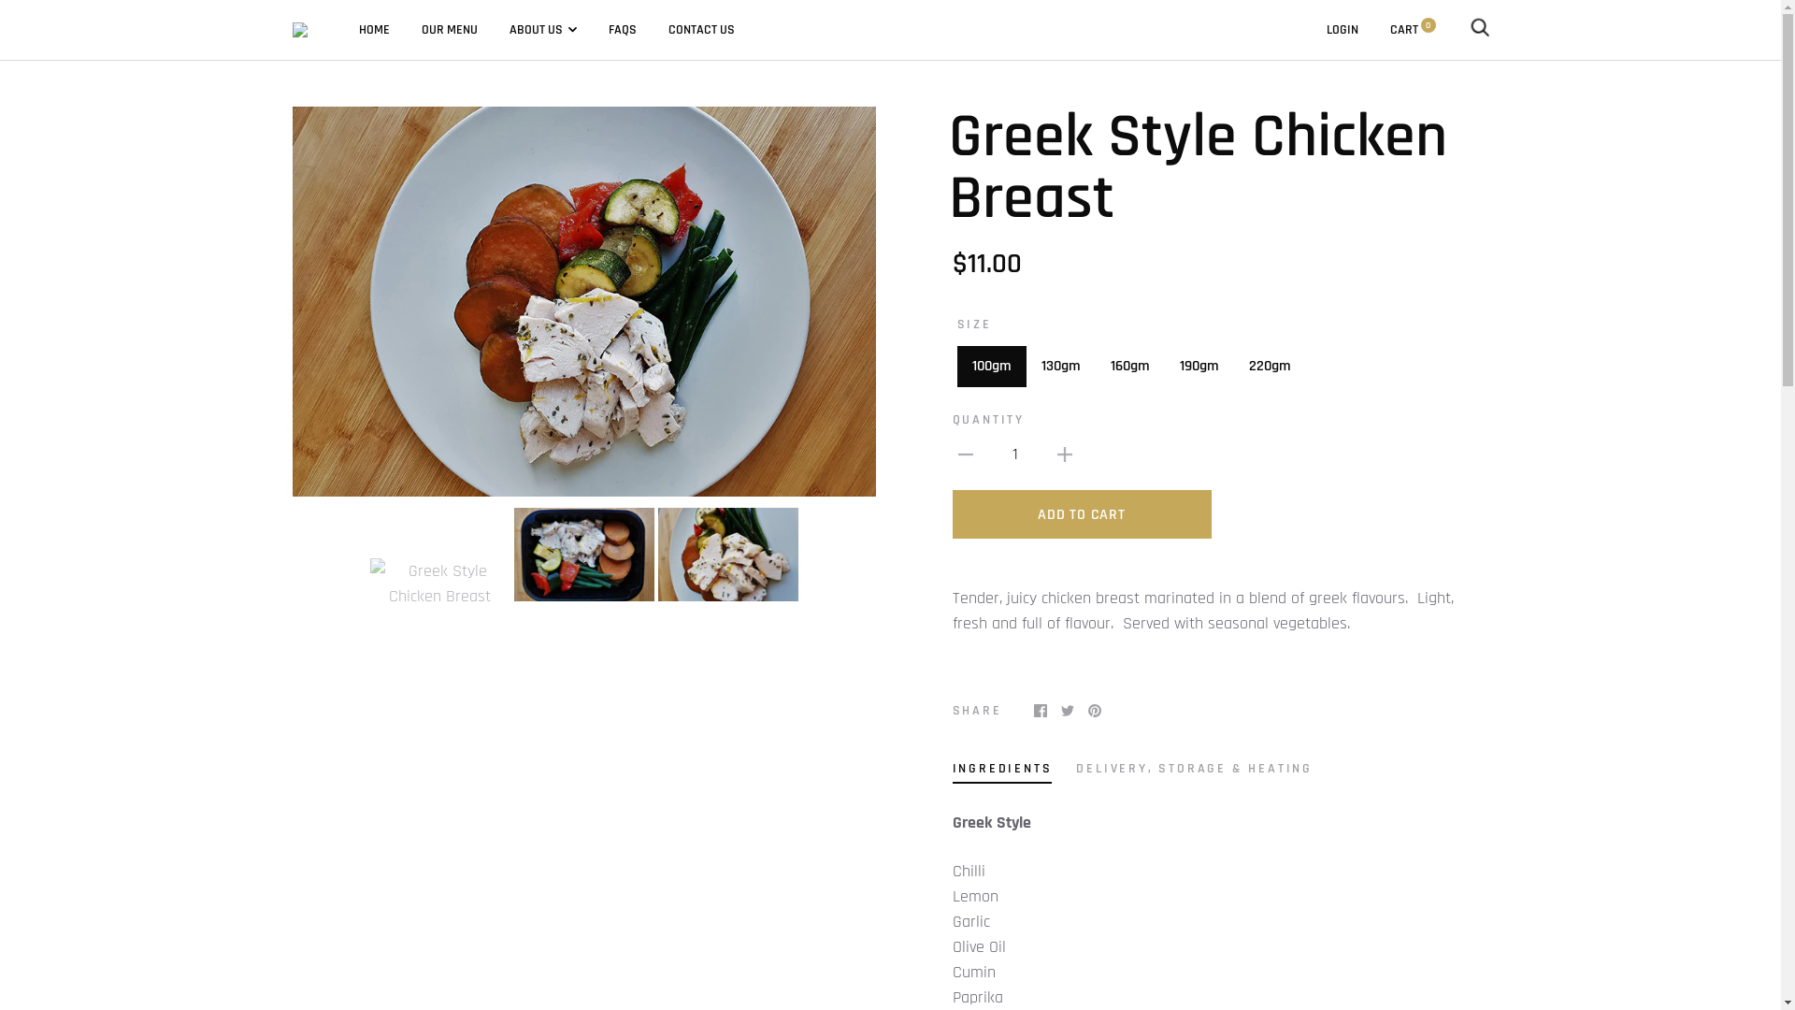 The width and height of the screenshot is (1795, 1010). What do you see at coordinates (542, 29) in the screenshot?
I see `ABOUT US` at bounding box center [542, 29].